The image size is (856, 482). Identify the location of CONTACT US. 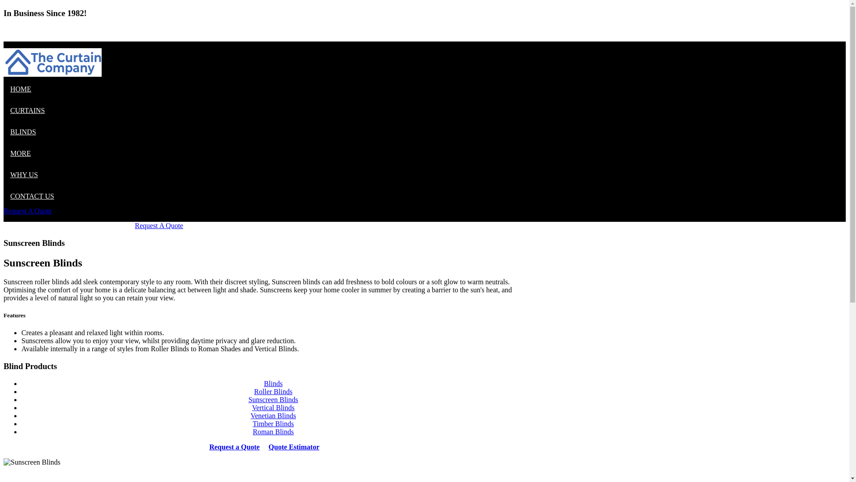
(32, 196).